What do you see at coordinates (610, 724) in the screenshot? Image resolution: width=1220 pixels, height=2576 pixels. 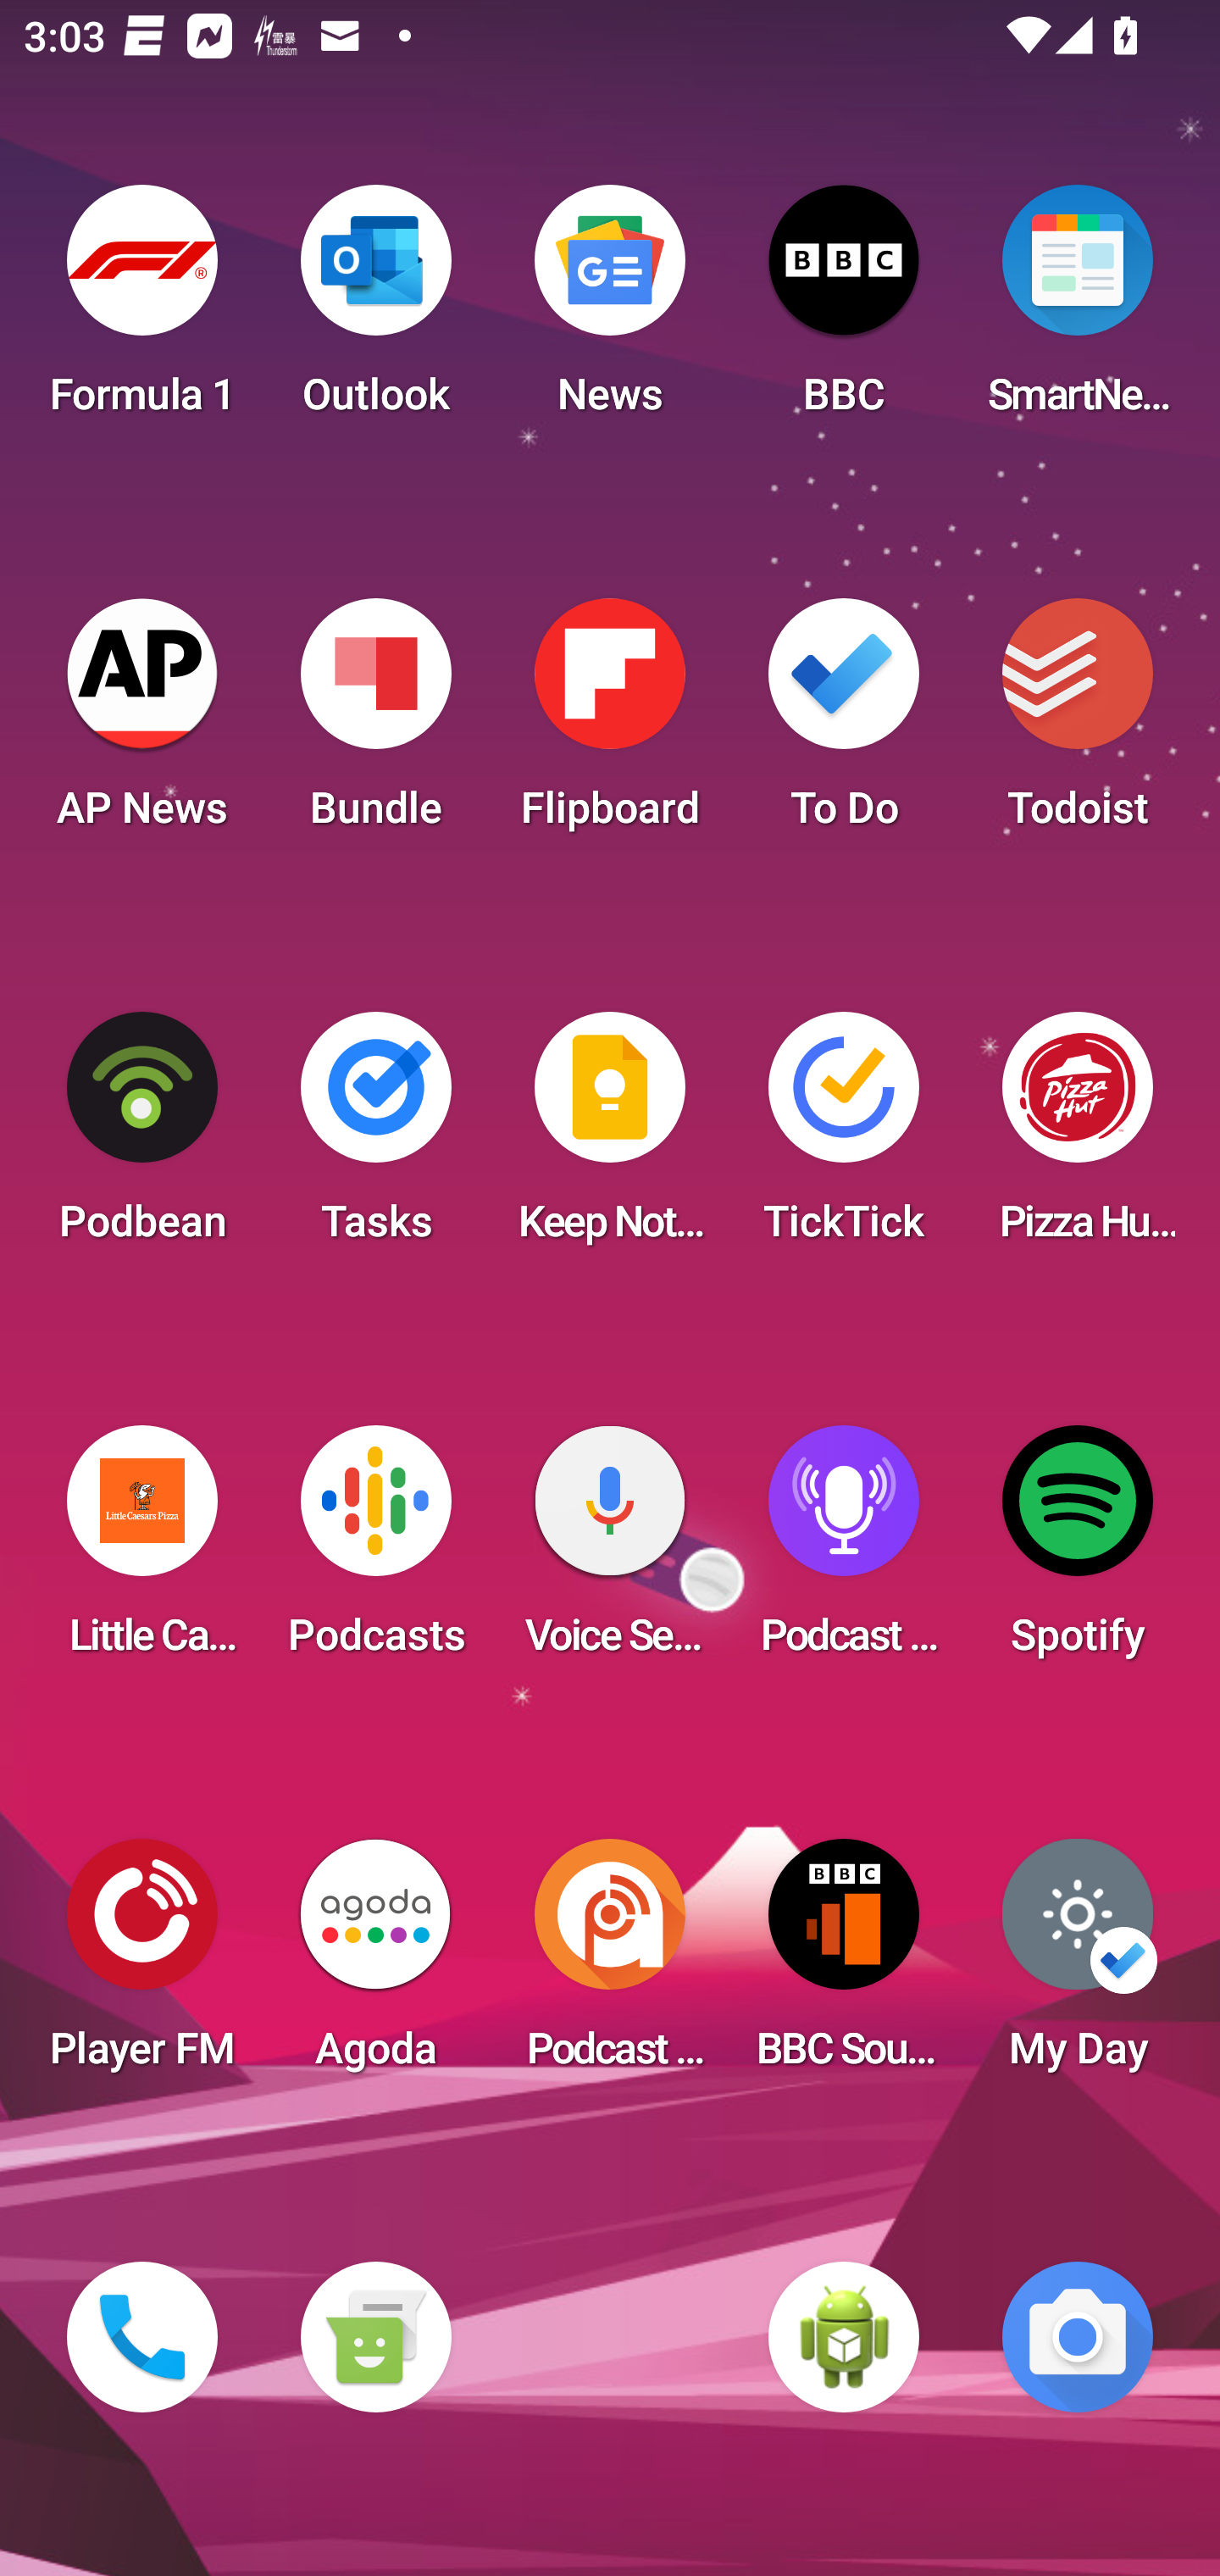 I see `Flipboard` at bounding box center [610, 724].